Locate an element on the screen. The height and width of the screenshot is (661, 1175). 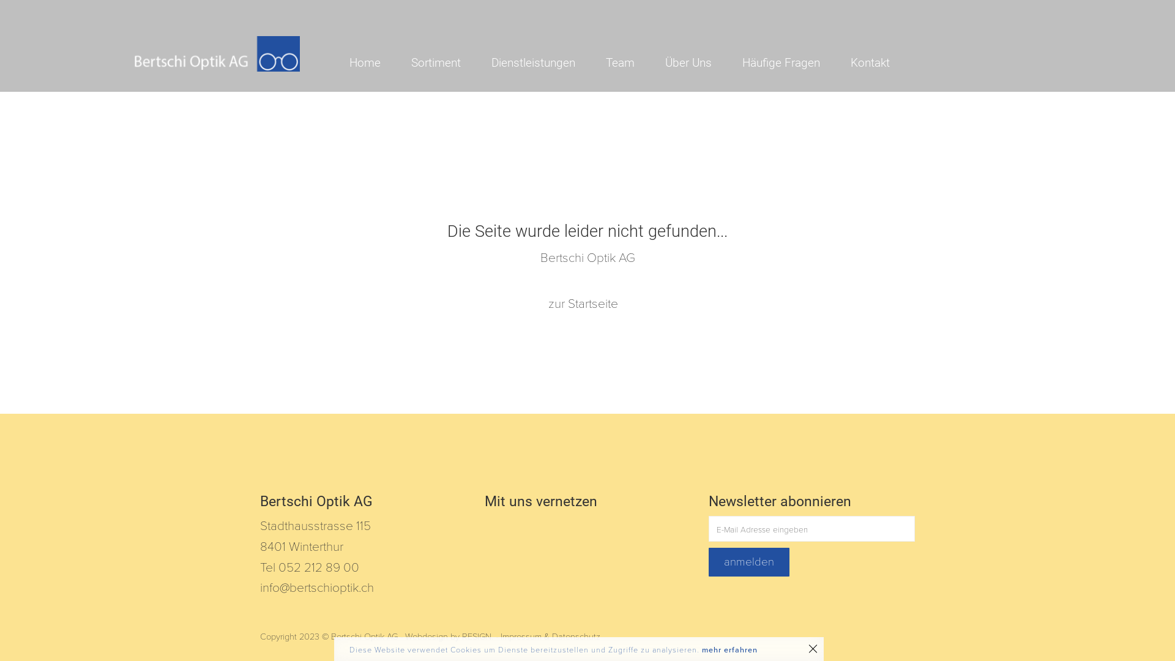
Home is located at coordinates (350, 62).